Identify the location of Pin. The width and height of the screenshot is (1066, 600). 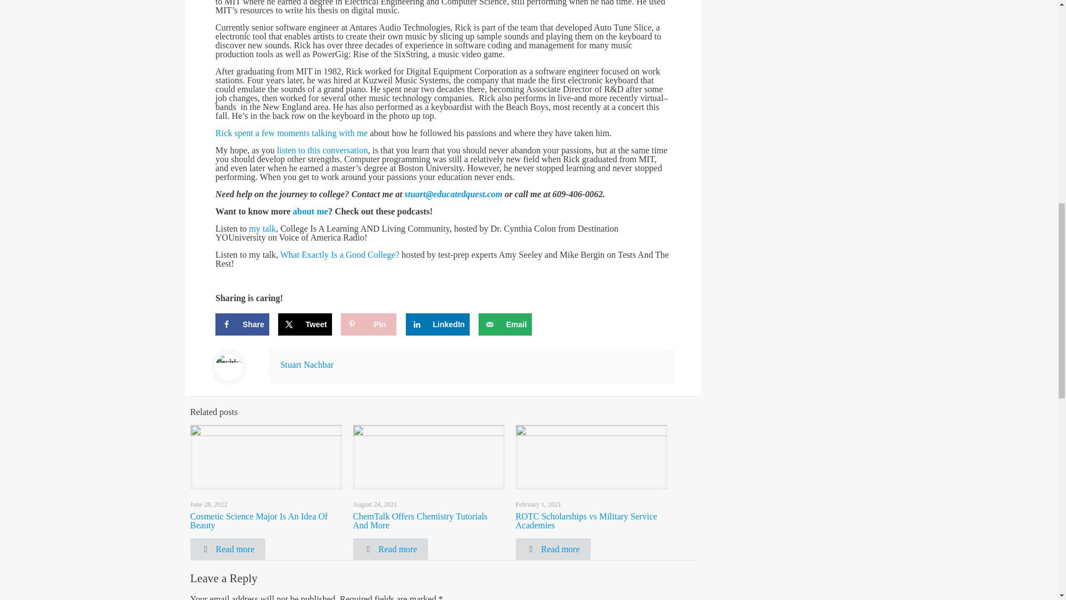
(369, 324).